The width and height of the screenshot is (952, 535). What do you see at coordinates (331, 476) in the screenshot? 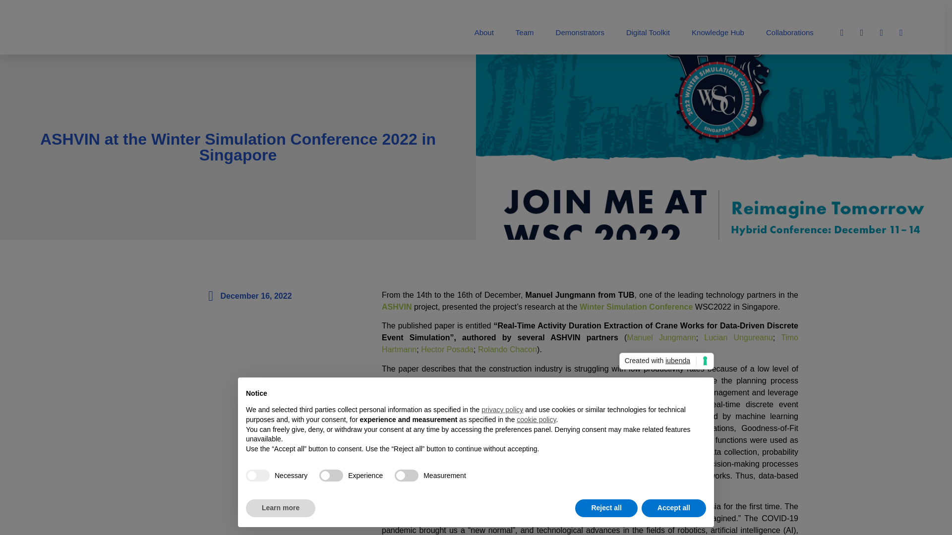
I see `false` at bounding box center [331, 476].